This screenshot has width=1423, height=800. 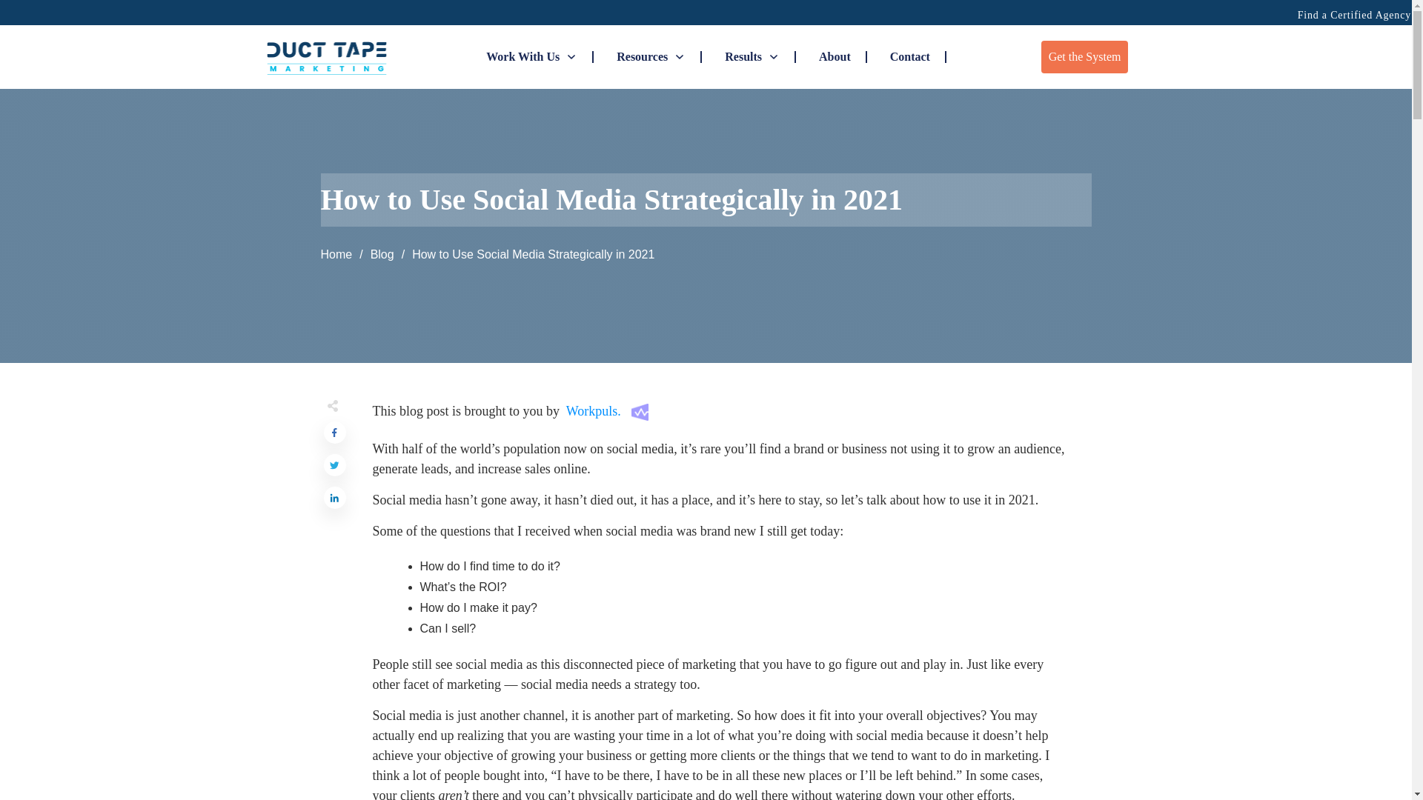 I want to click on Get the System, so click(x=1085, y=57).